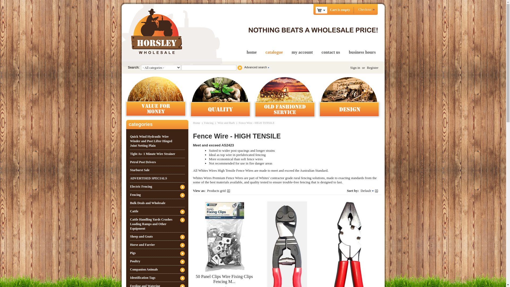 Image resolution: width=510 pixels, height=287 pixels. I want to click on catalogue, so click(274, 52).